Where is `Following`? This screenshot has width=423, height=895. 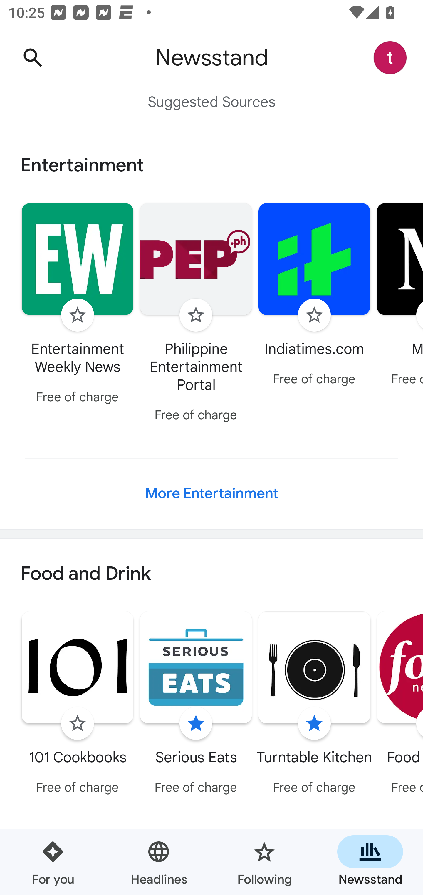
Following is located at coordinates (264, 862).